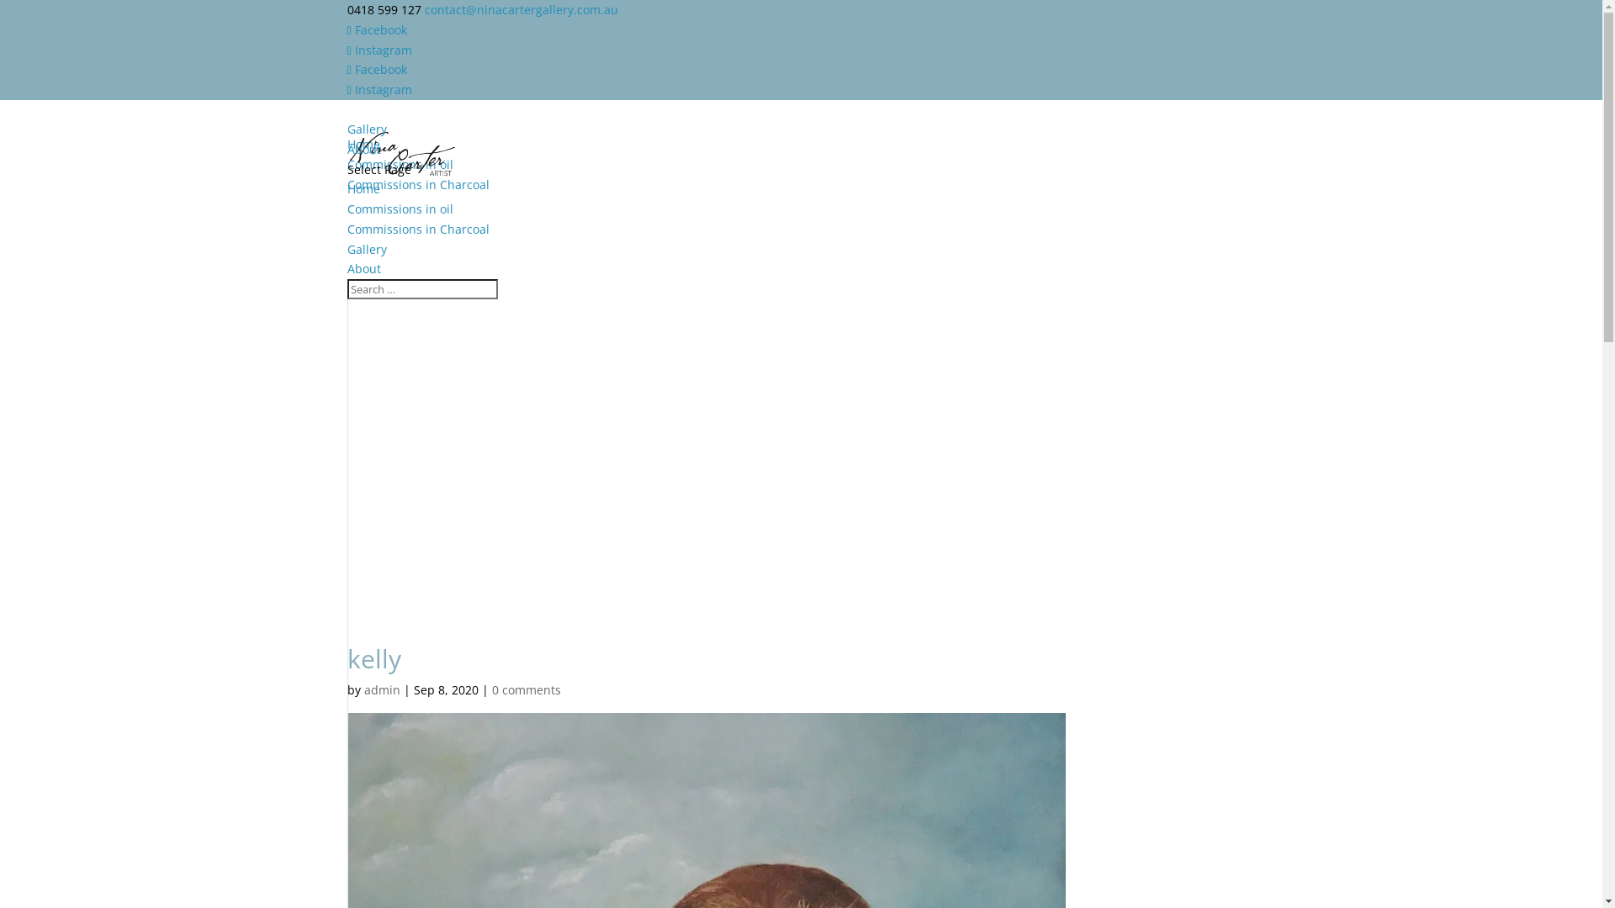 This screenshot has width=1615, height=908. I want to click on 0 comments, so click(526, 689).